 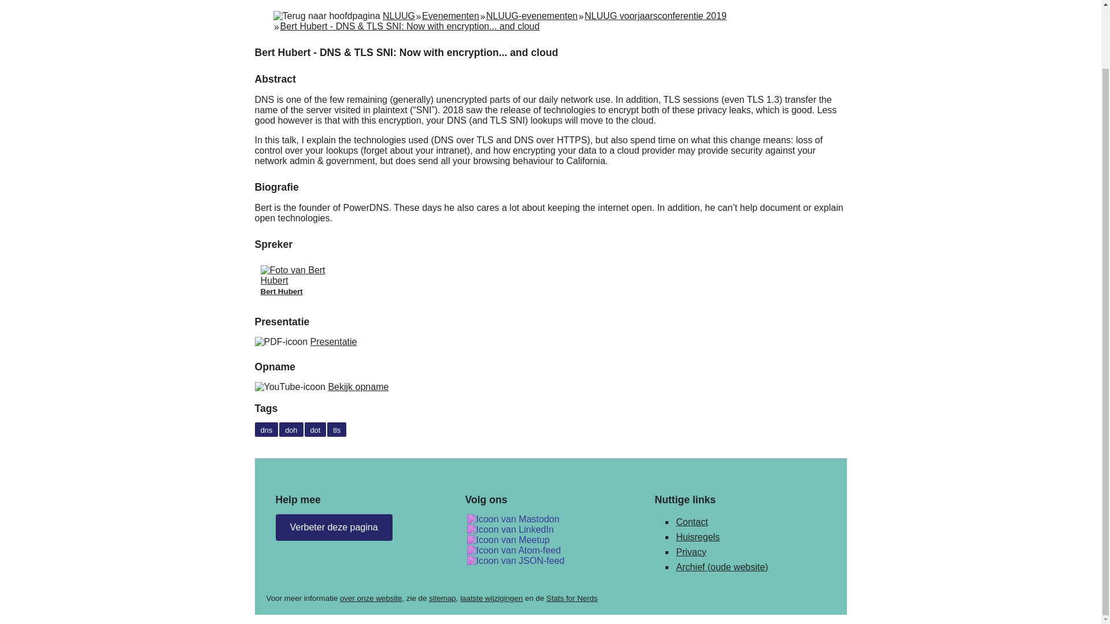 What do you see at coordinates (333, 527) in the screenshot?
I see `Verbeter deze pagina` at bounding box center [333, 527].